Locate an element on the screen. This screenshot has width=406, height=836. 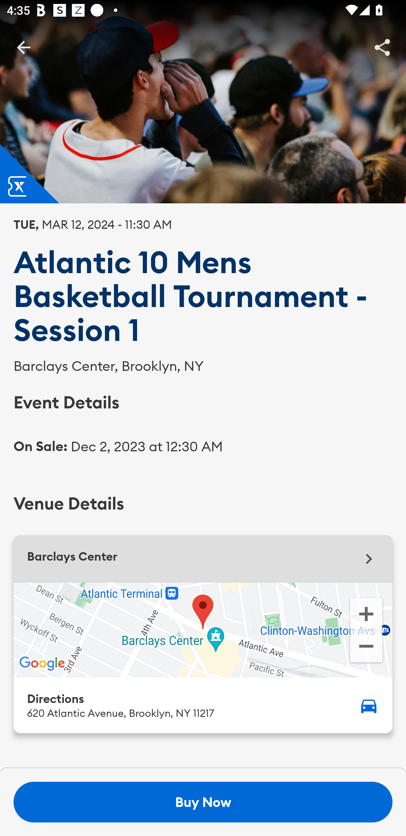
BackButton is located at coordinates (23, 47).